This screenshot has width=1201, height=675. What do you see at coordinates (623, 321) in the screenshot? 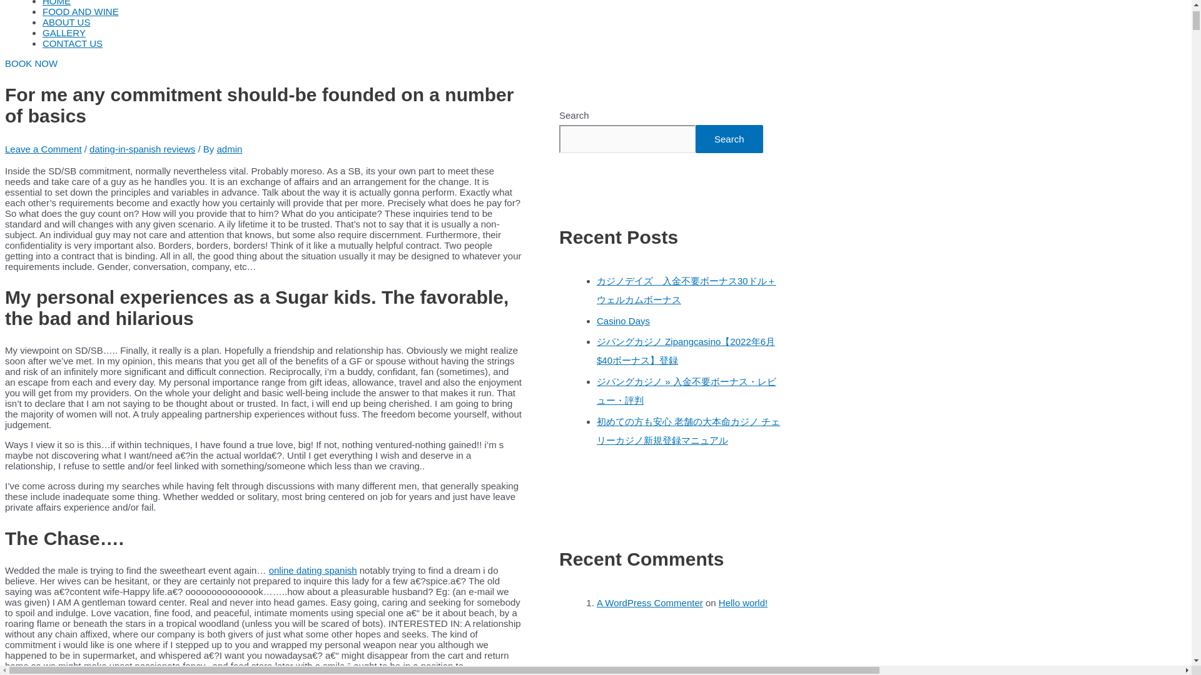
I see `Casino Days` at bounding box center [623, 321].